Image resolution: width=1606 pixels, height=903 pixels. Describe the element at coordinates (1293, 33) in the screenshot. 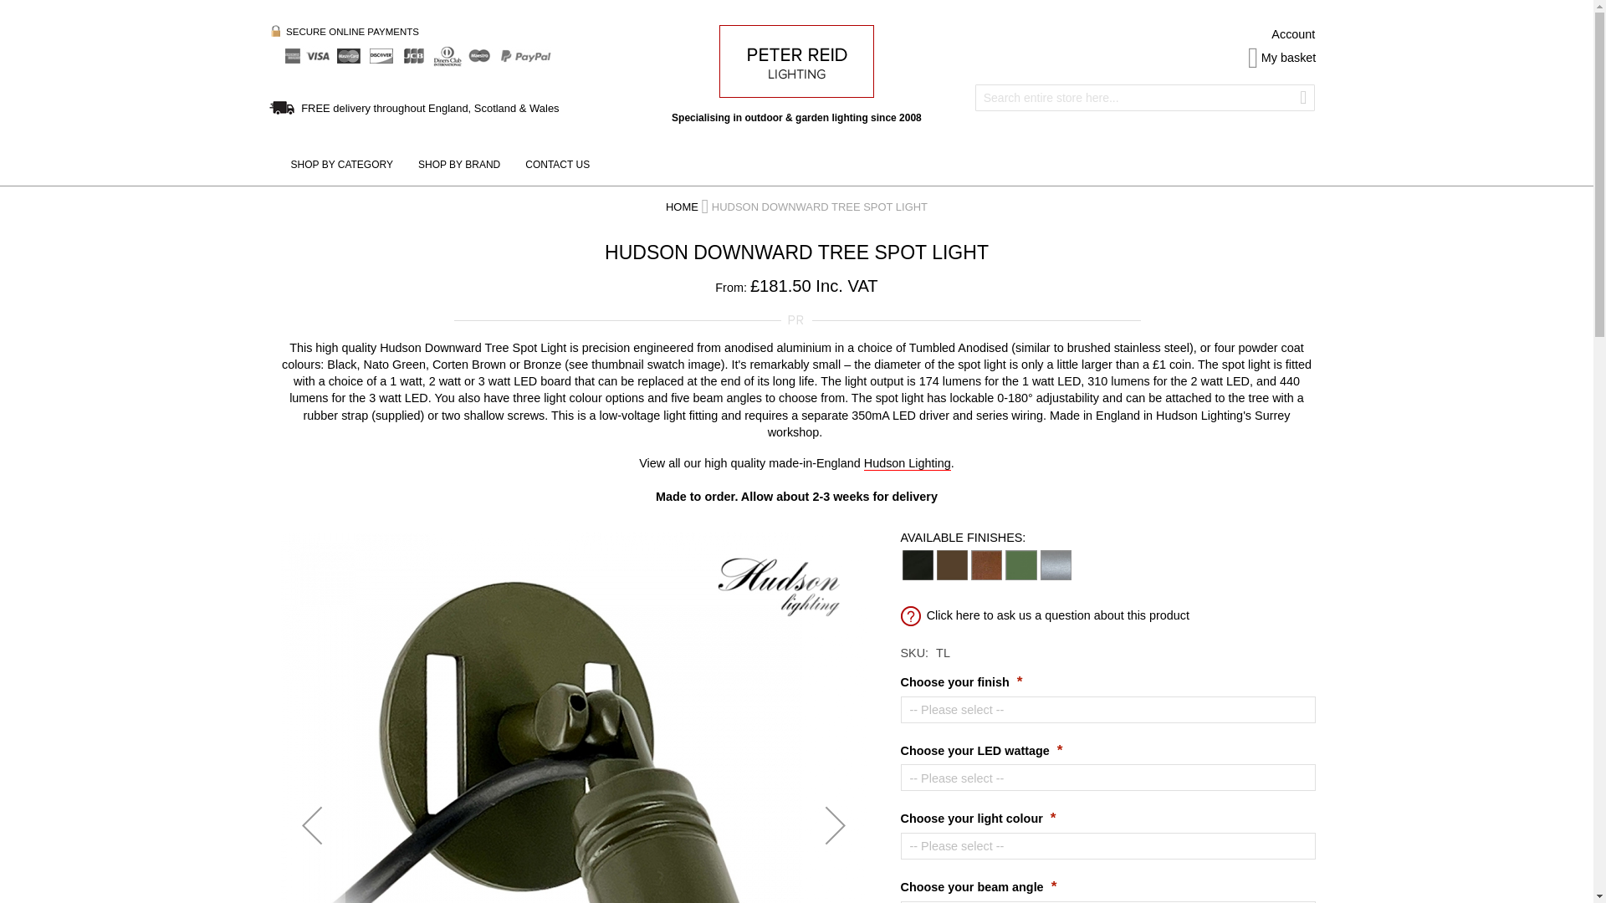

I see `Account` at that location.